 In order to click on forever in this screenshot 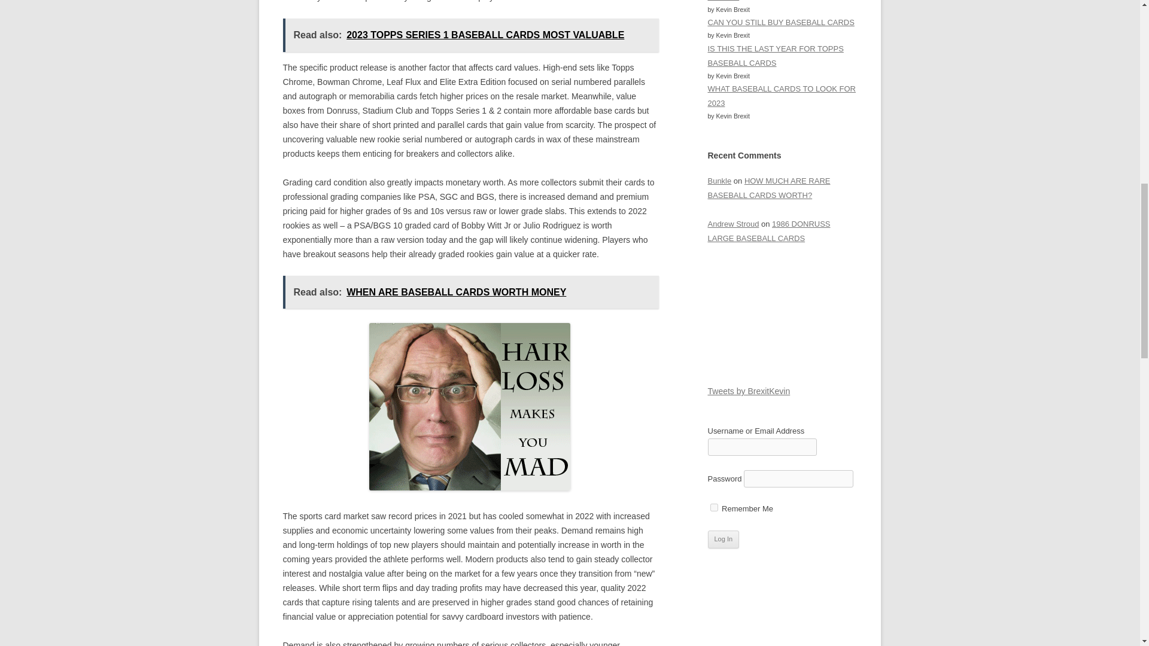, I will do `click(713, 507)`.